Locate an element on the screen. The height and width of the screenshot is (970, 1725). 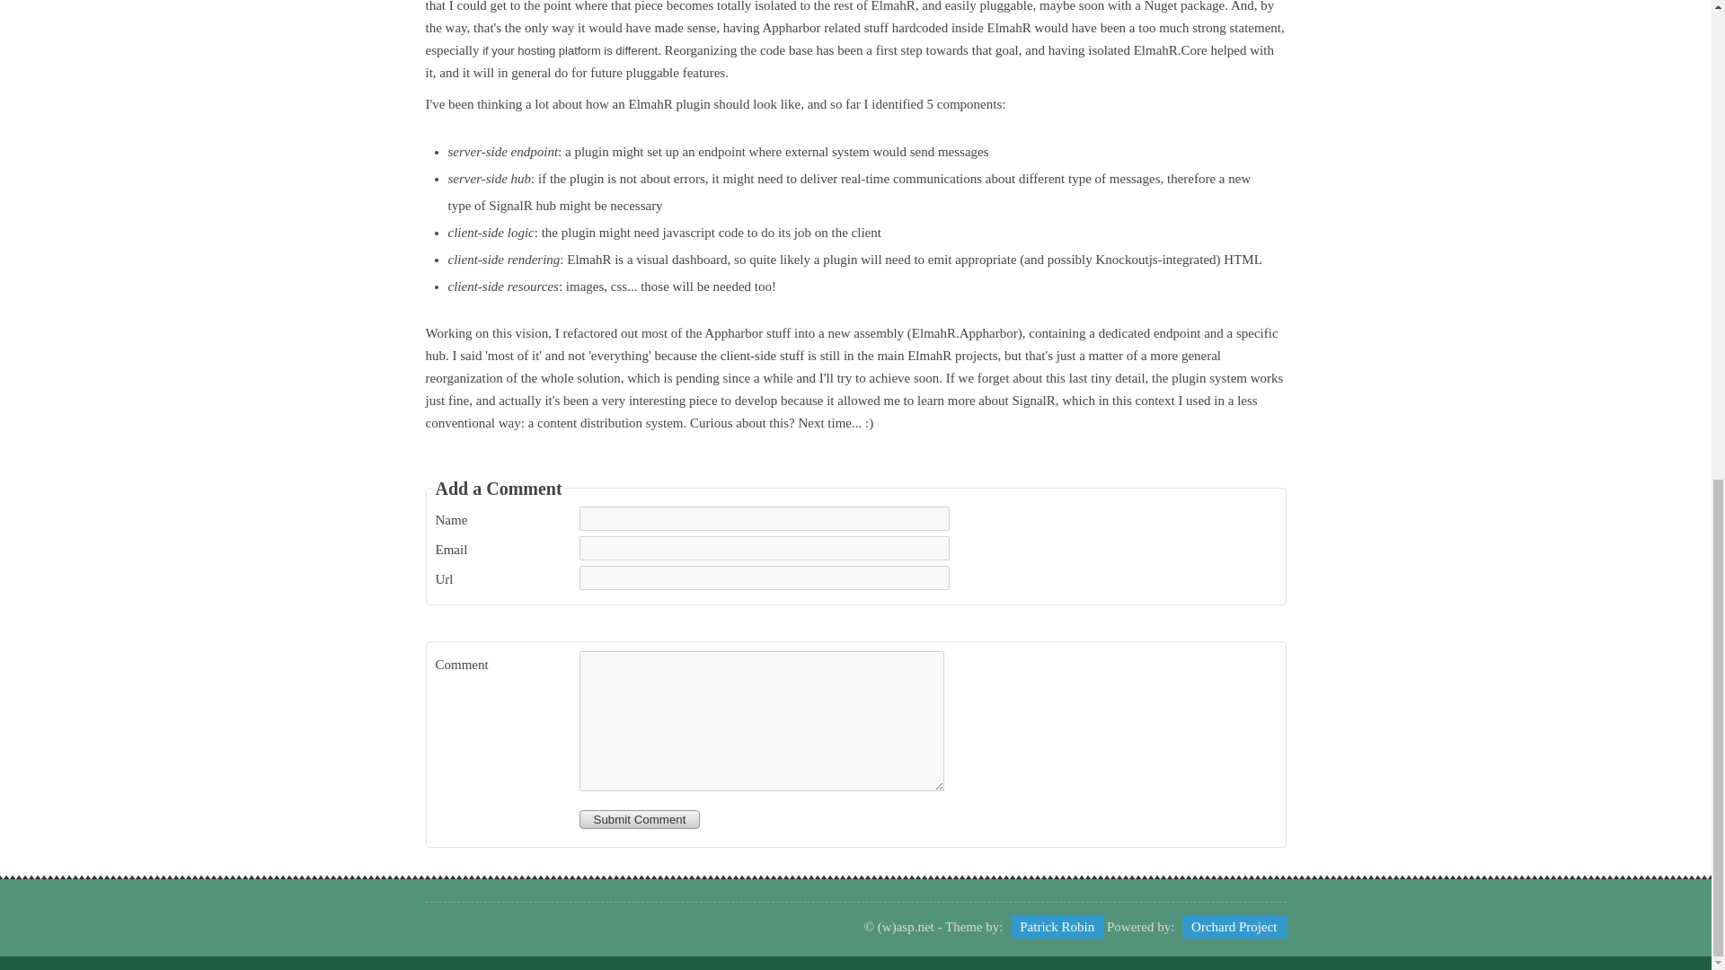
Submit Comment is located at coordinates (639, 818).